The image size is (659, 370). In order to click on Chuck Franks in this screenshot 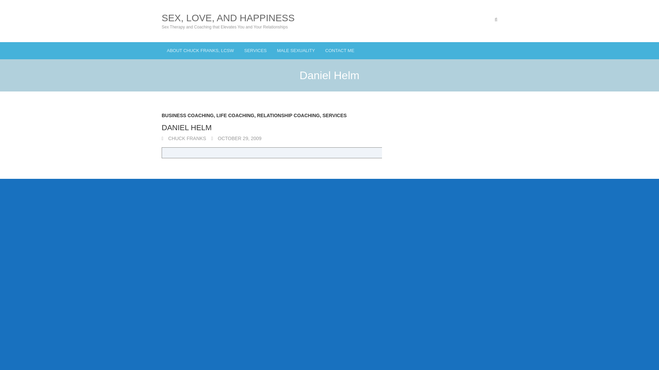, I will do `click(183, 138)`.